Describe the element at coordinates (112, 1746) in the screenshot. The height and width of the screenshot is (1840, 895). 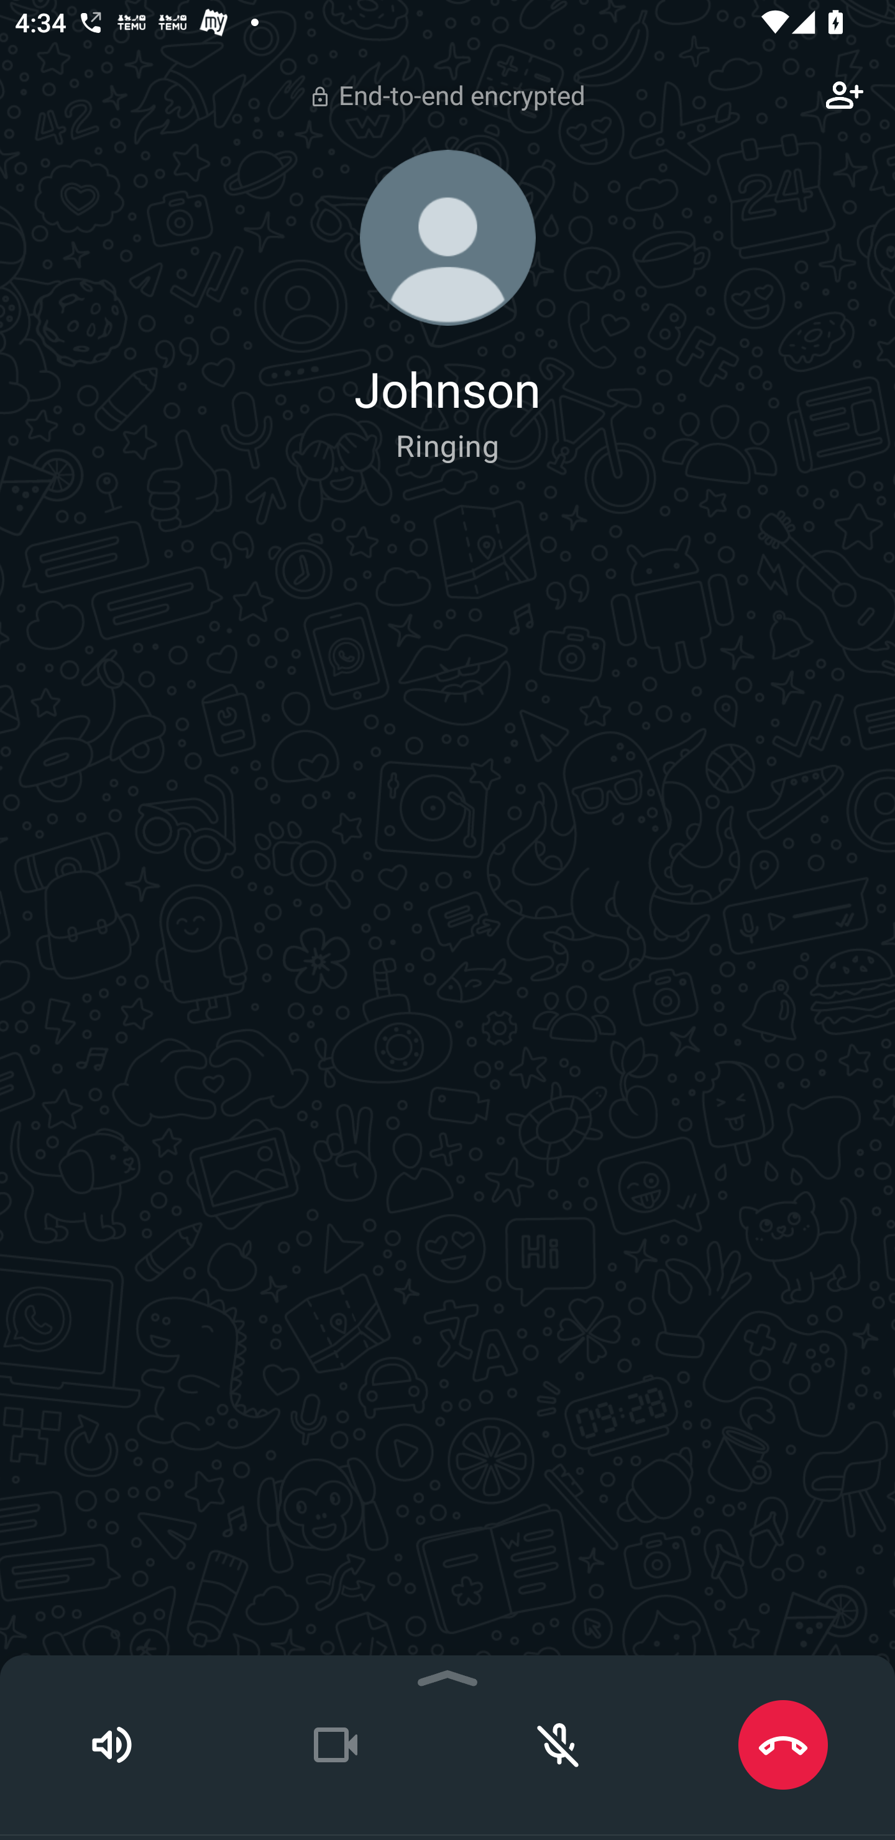
I see `Turn speaker phone on` at that location.